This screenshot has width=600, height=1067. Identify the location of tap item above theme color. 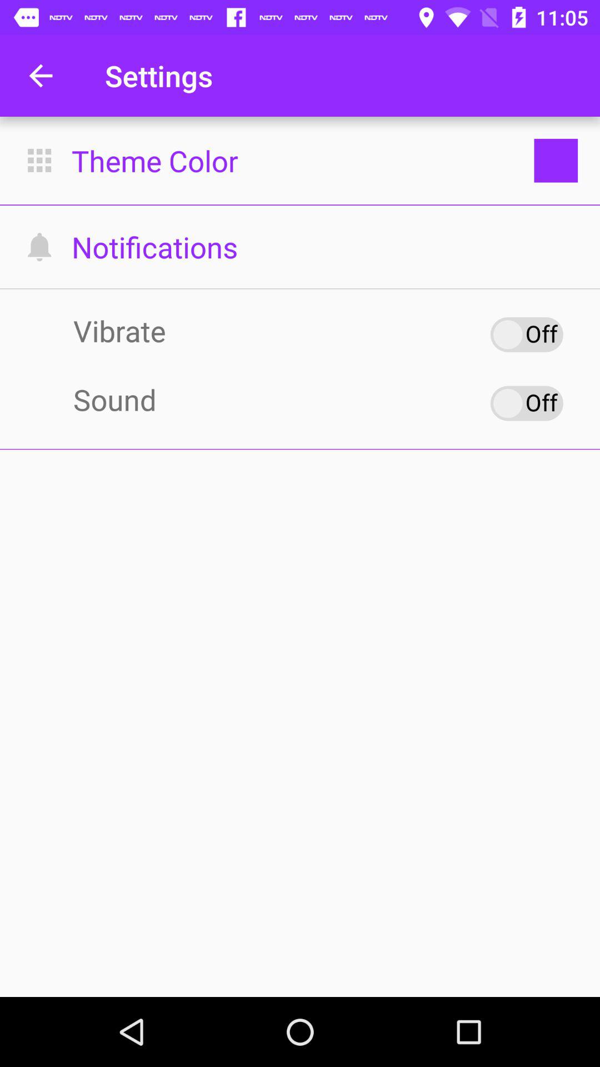
(41, 76).